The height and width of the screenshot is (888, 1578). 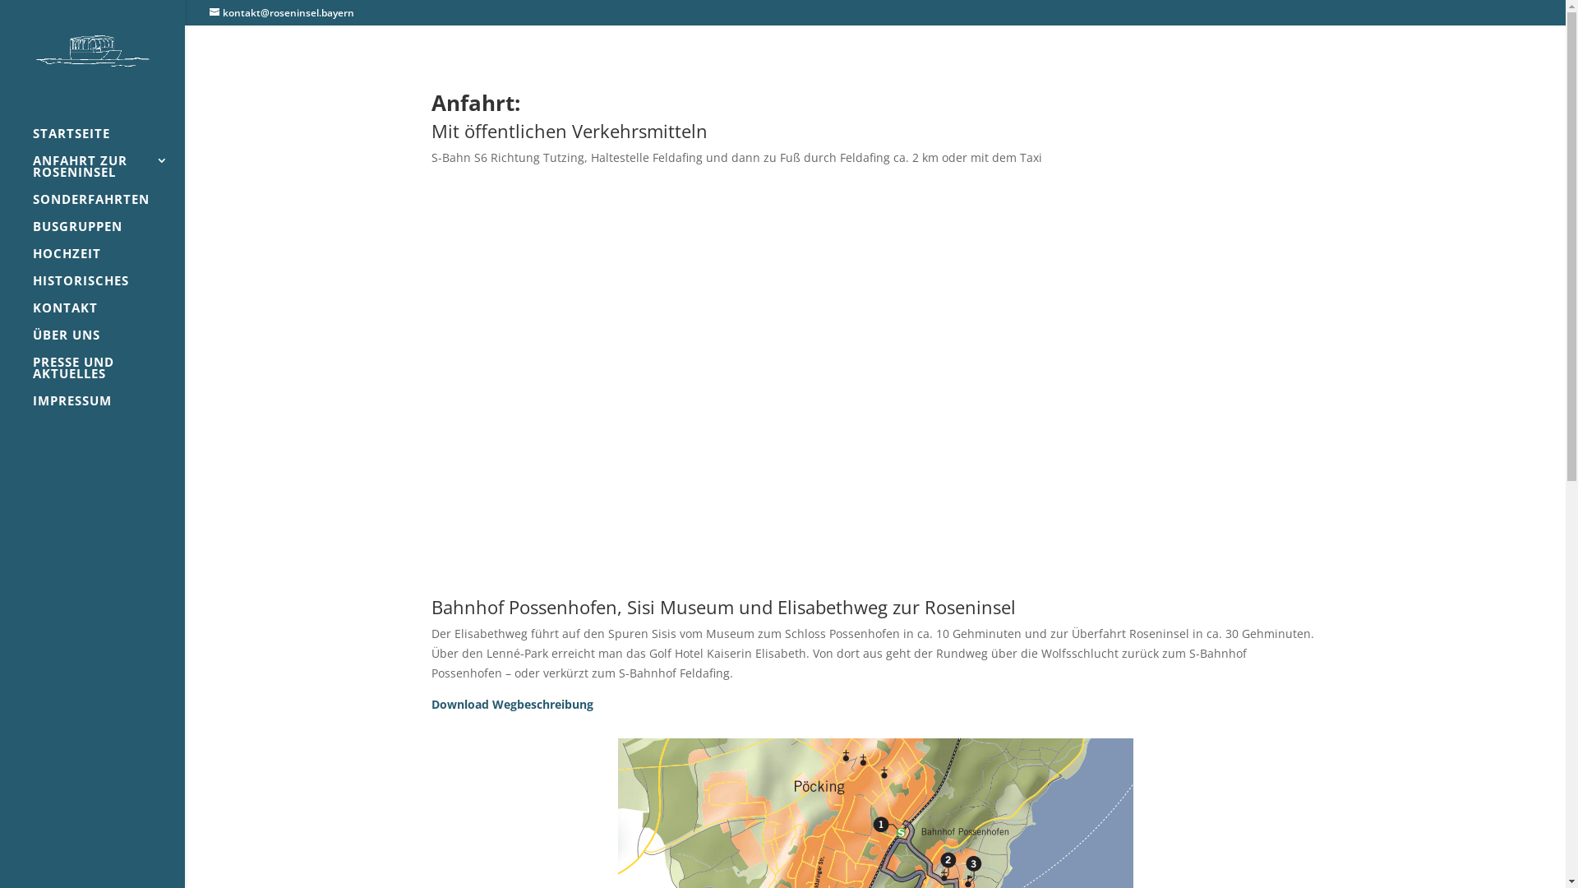 What do you see at coordinates (108, 288) in the screenshot?
I see `HISTORISCHES` at bounding box center [108, 288].